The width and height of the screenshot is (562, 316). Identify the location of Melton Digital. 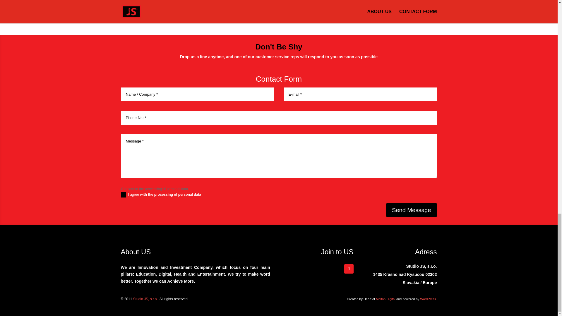
(386, 299).